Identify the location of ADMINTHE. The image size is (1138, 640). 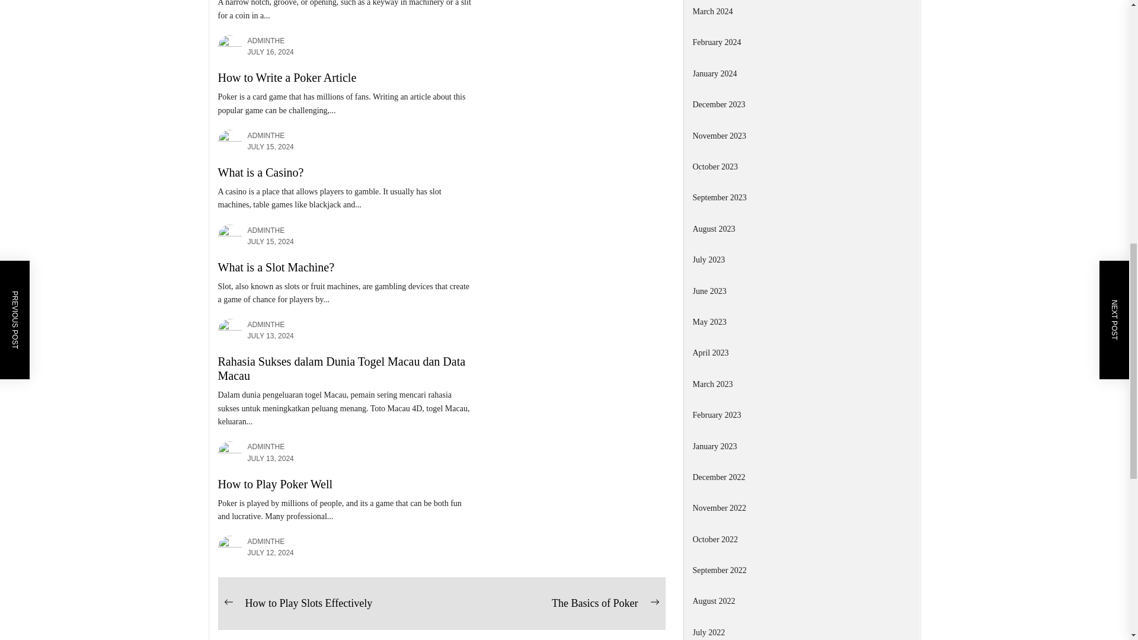
(267, 40).